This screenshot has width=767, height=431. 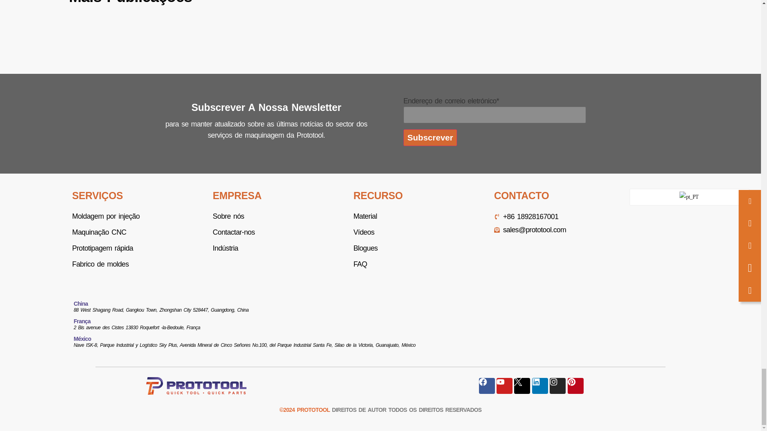 What do you see at coordinates (689, 197) in the screenshot?
I see `Portuguese` at bounding box center [689, 197].